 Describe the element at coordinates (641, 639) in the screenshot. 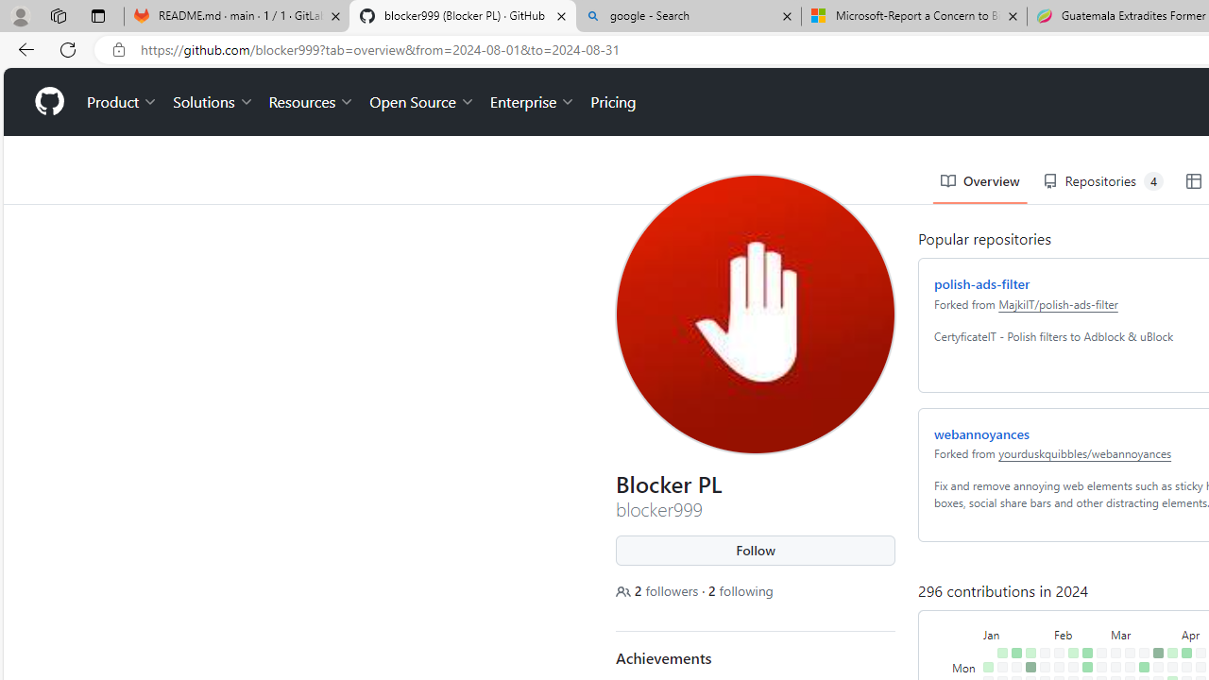

I see `Achievement: Quickdraw` at that location.